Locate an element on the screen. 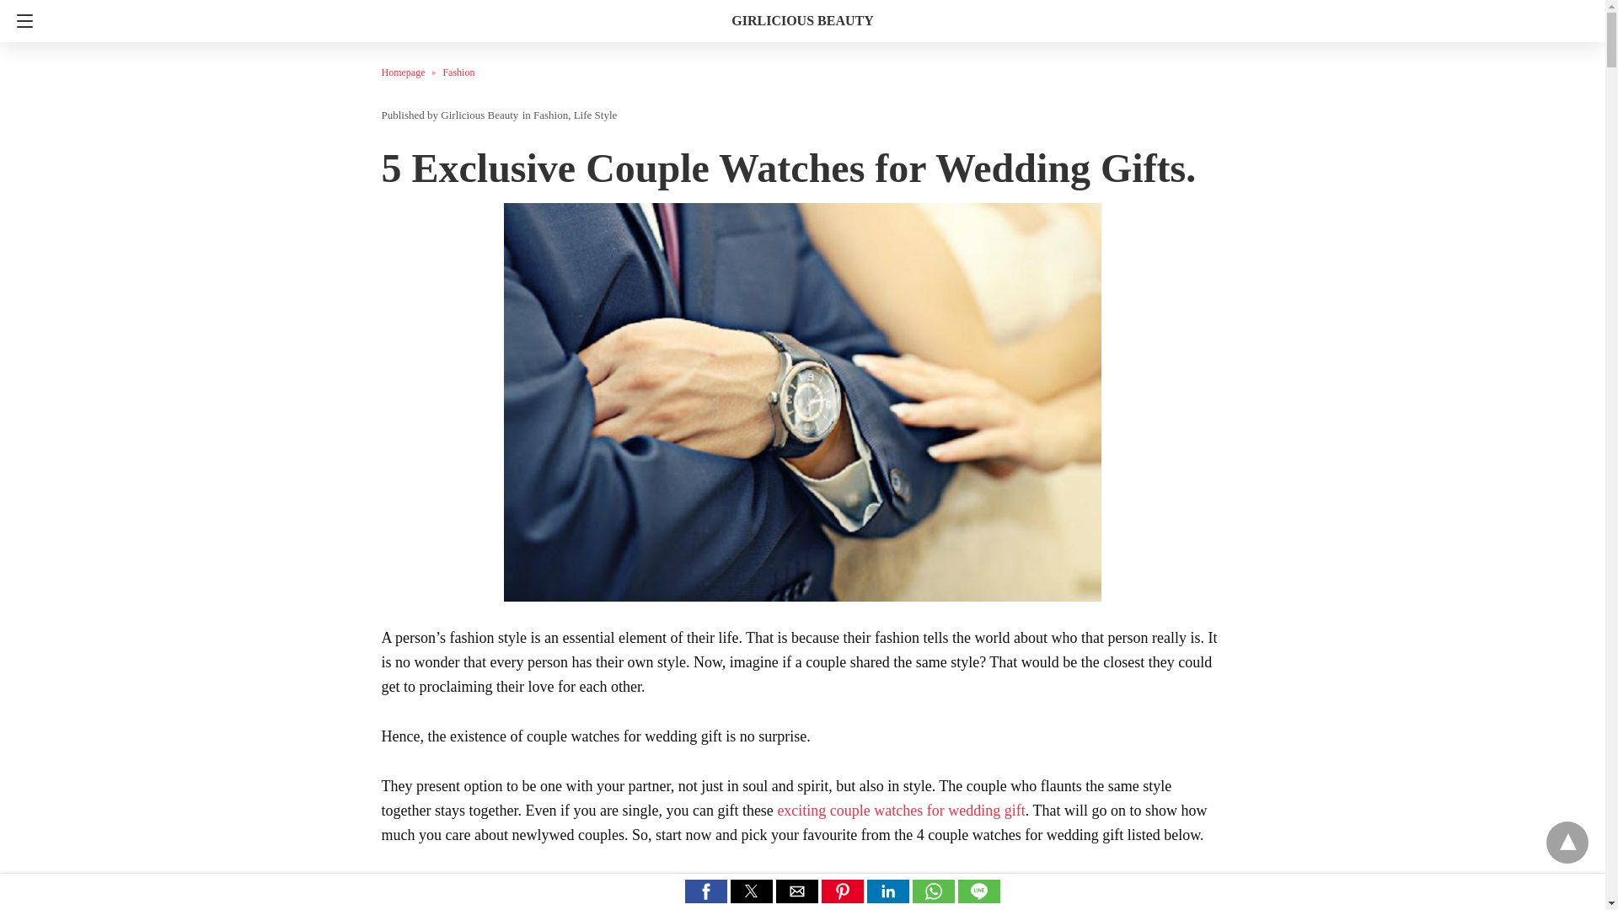 This screenshot has height=910, width=1618. Homepage is located at coordinates (411, 72).